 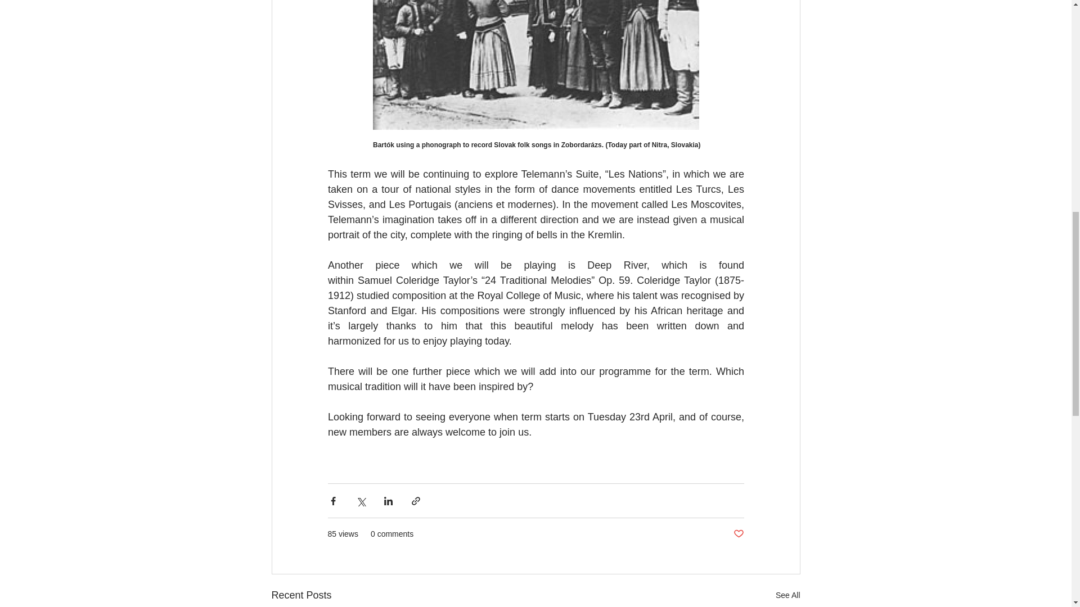 I want to click on See All, so click(x=787, y=595).